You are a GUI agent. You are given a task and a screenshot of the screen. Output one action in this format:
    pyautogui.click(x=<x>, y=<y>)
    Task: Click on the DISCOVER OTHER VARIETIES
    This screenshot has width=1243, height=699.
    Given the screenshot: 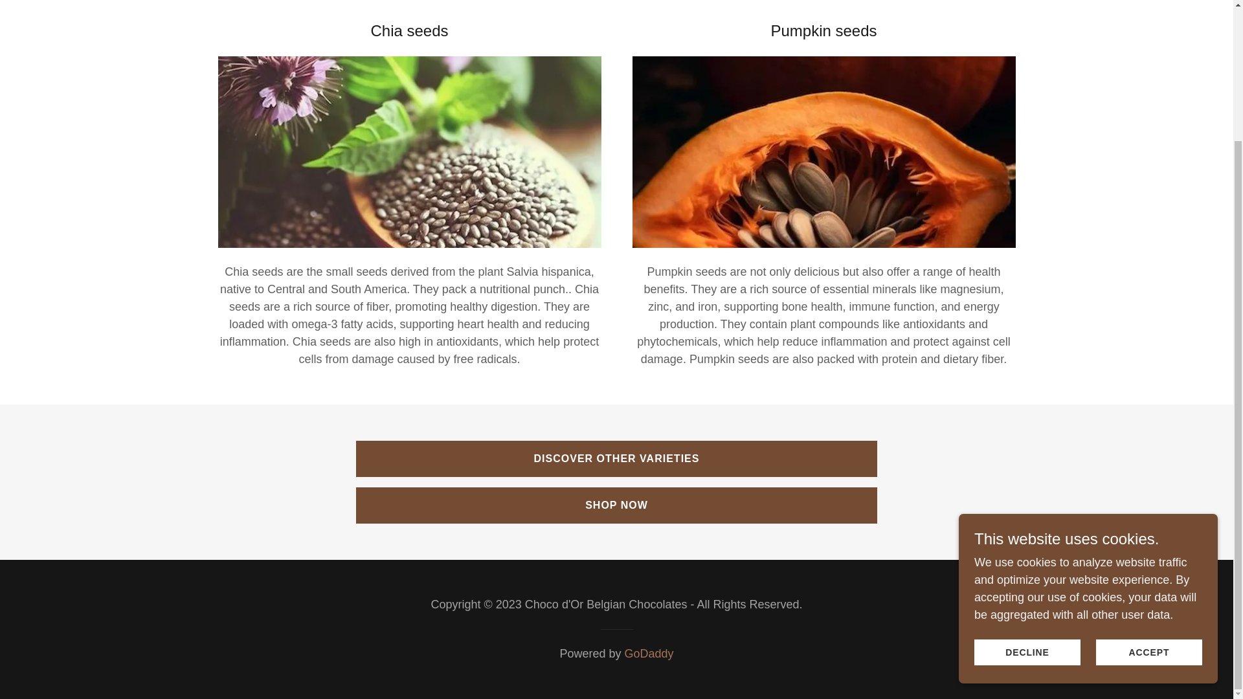 What is the action you would take?
    pyautogui.click(x=616, y=458)
    